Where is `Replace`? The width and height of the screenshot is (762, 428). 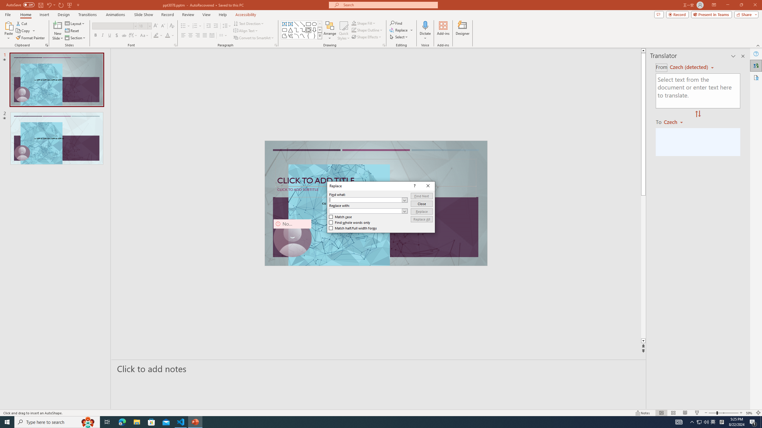
Replace is located at coordinates (421, 211).